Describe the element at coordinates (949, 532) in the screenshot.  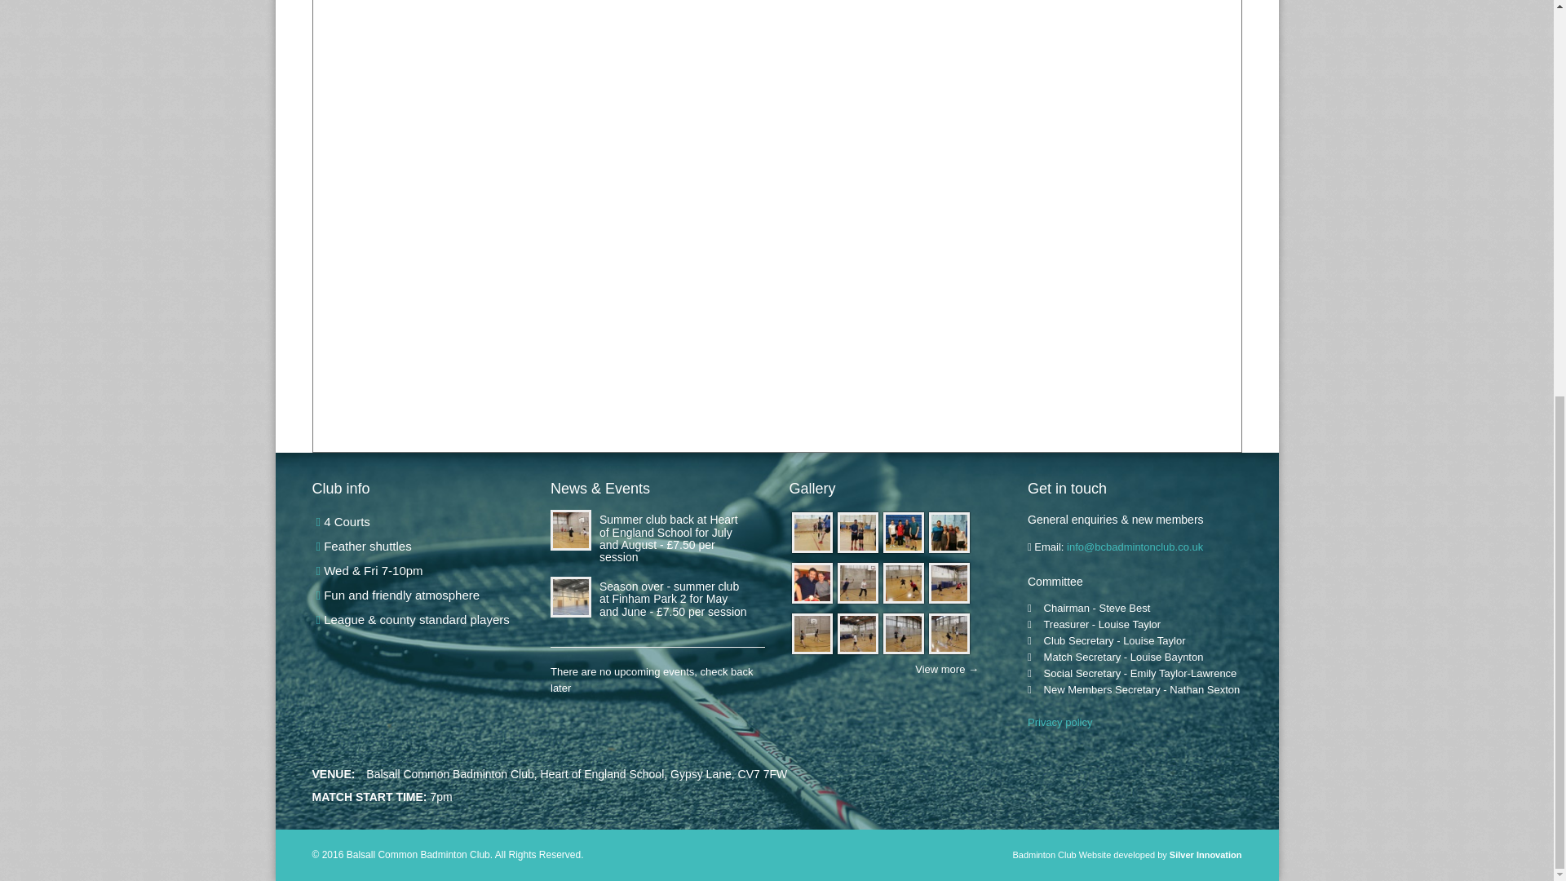
I see `Steve B, Jo, Leigh, Debbie` at that location.